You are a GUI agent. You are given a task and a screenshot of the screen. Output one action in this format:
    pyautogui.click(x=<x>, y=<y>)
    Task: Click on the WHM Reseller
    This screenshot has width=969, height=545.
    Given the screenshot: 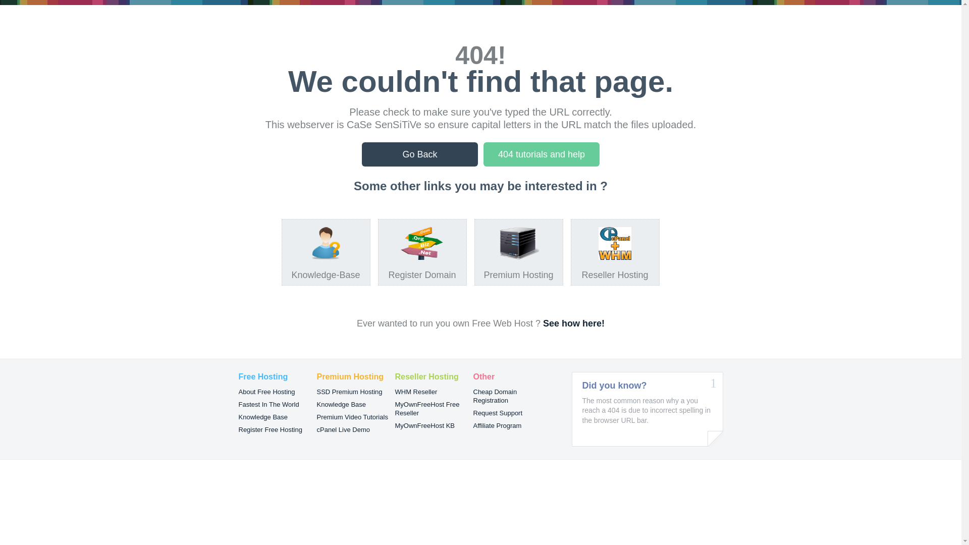 What is the action you would take?
    pyautogui.click(x=416, y=392)
    